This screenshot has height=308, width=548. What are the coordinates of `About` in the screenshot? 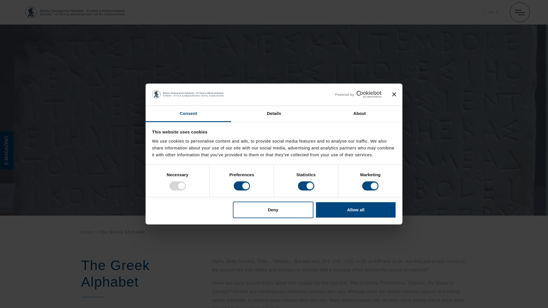 It's located at (359, 114).